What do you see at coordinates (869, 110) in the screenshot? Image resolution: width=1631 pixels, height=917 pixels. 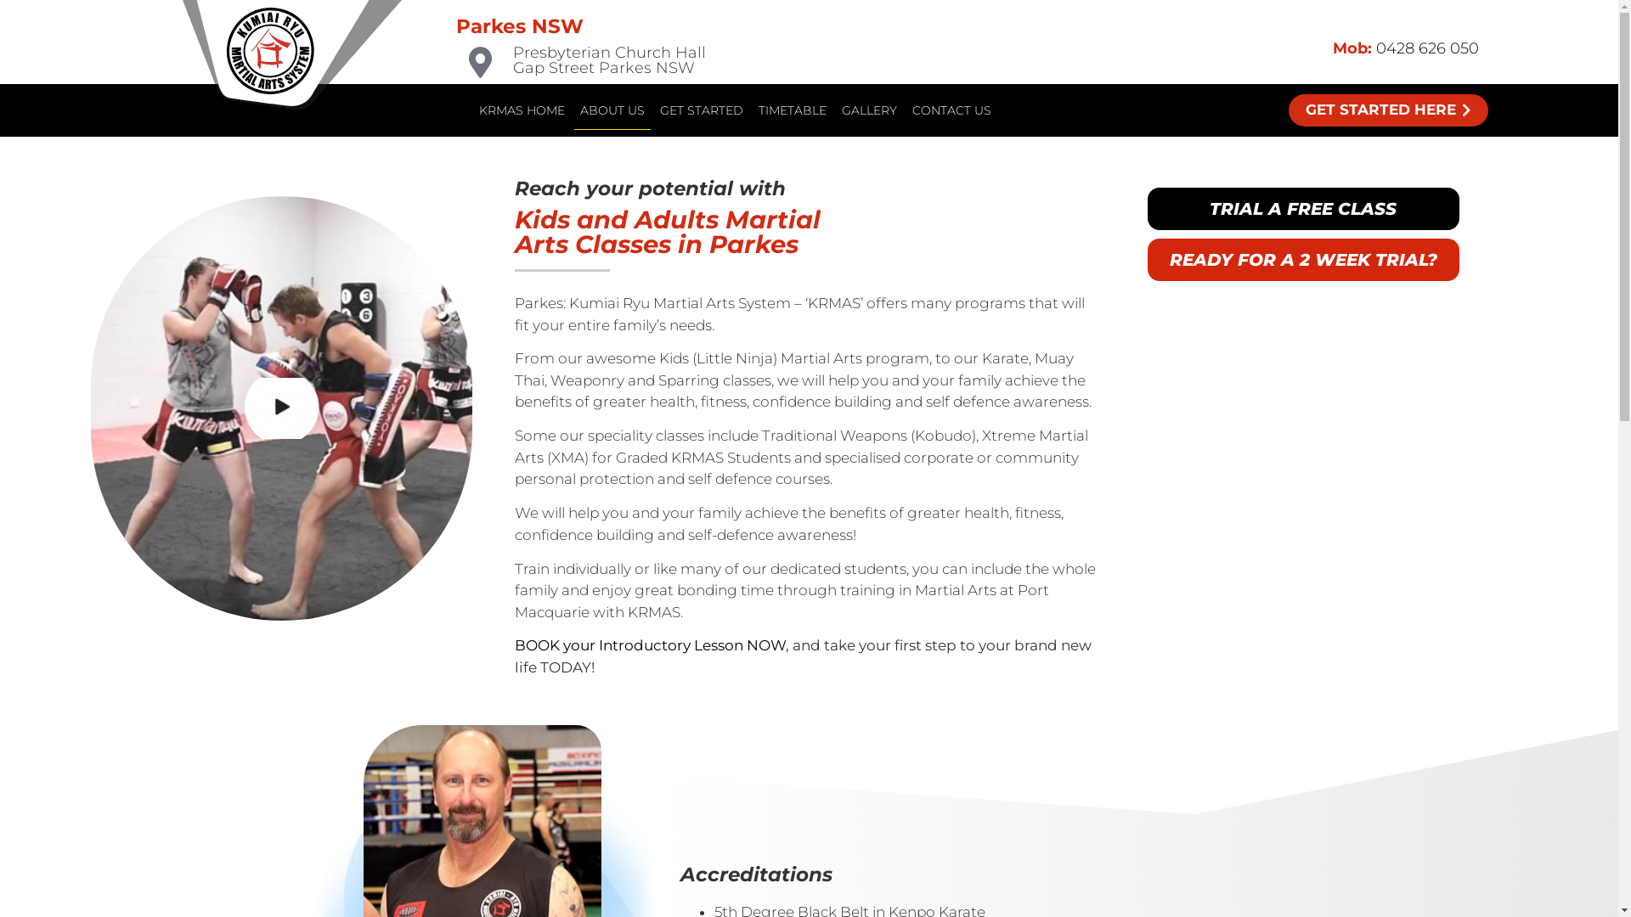 I see `GALLERY` at bounding box center [869, 110].